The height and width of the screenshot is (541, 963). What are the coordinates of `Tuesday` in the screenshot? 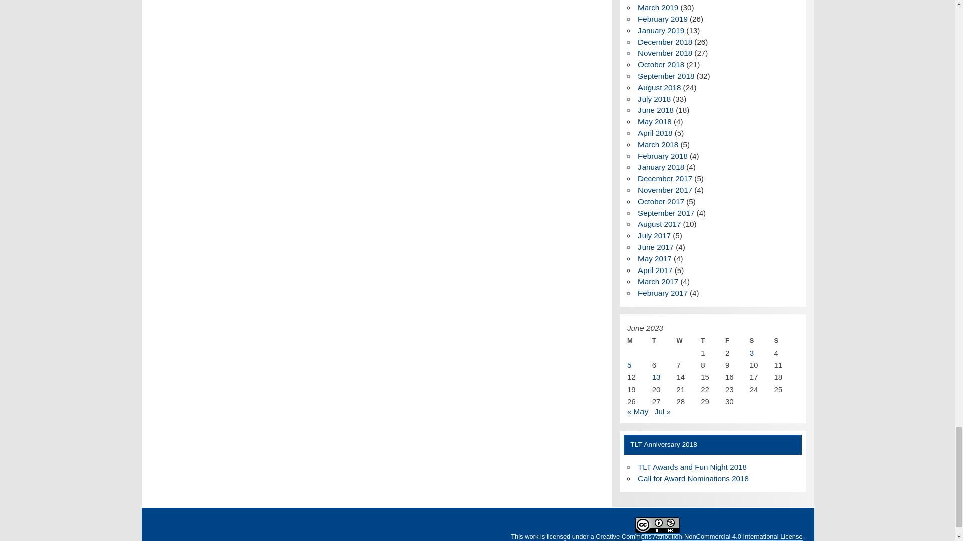 It's located at (664, 341).